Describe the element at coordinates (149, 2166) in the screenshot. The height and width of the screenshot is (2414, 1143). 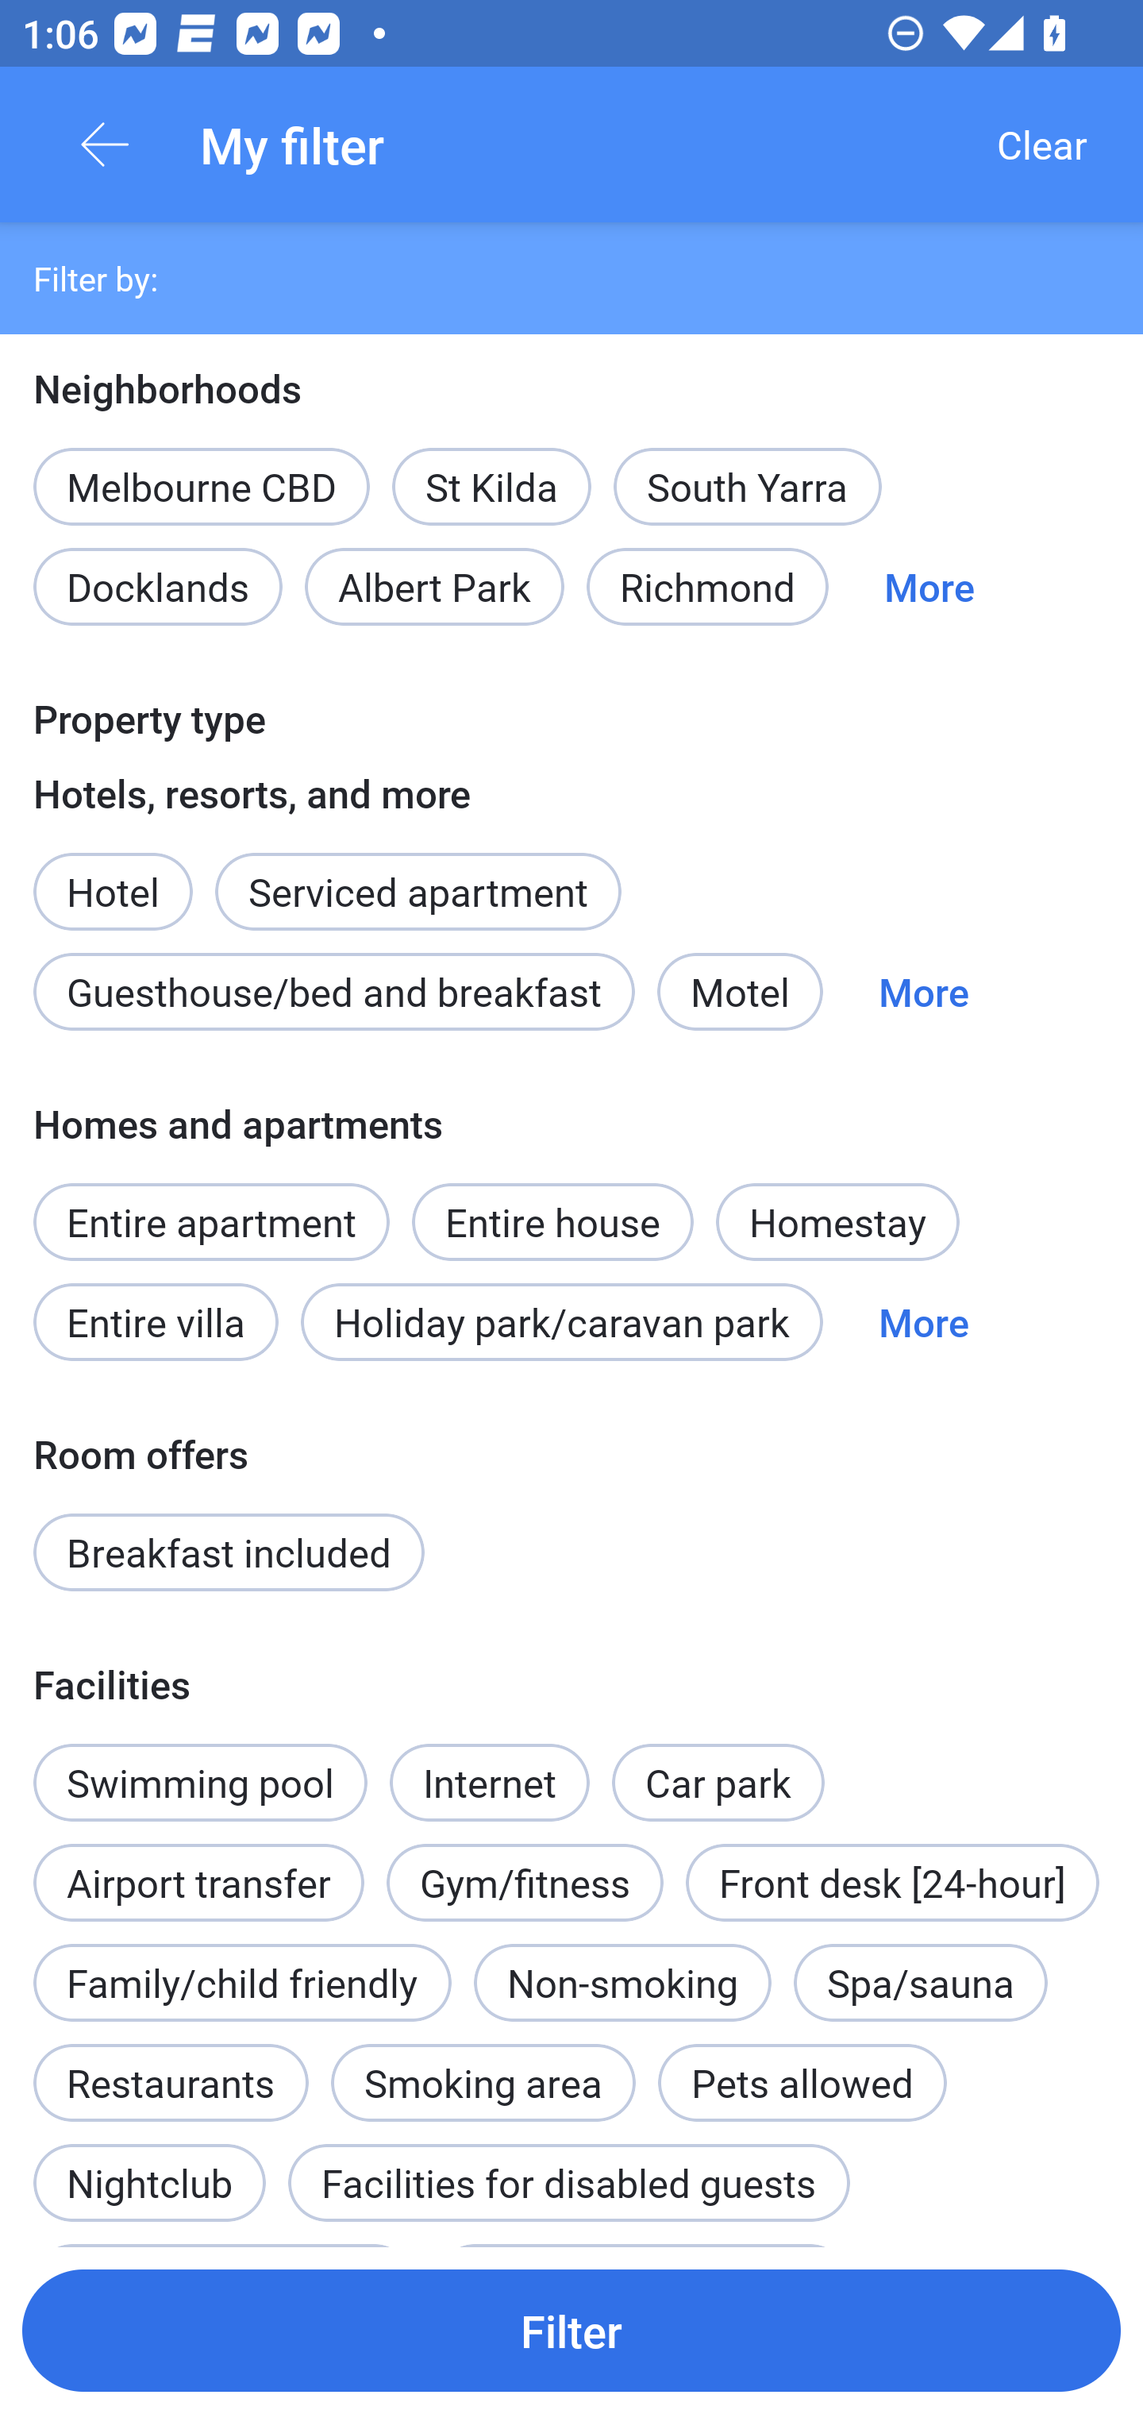
I see `Nightclub` at that location.